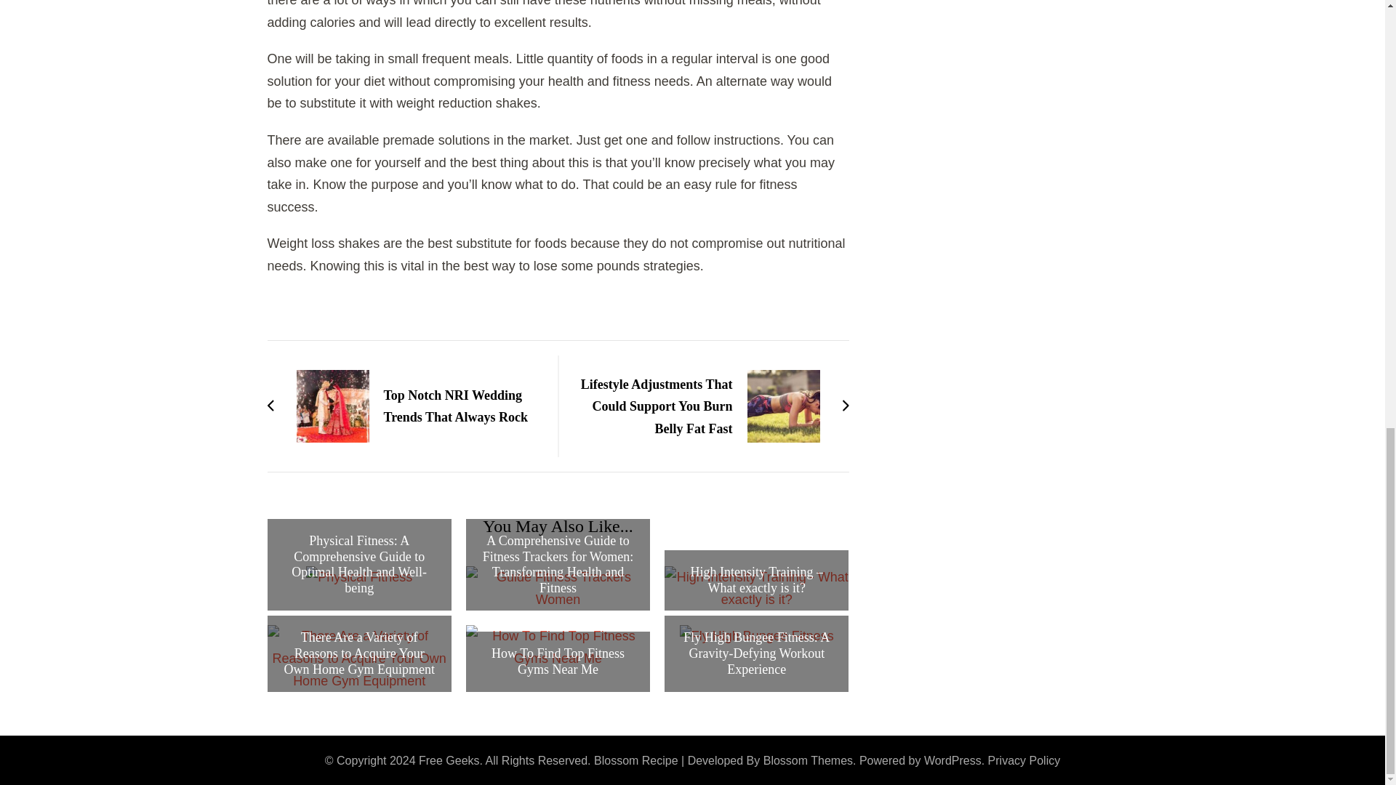  What do you see at coordinates (406, 406) in the screenshot?
I see `Top Notch NRI Wedding Trends That Always Rock` at bounding box center [406, 406].